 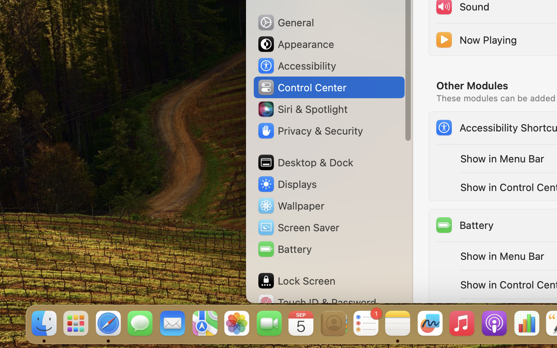 What do you see at coordinates (310, 131) in the screenshot?
I see `Privacy & Security` at bounding box center [310, 131].